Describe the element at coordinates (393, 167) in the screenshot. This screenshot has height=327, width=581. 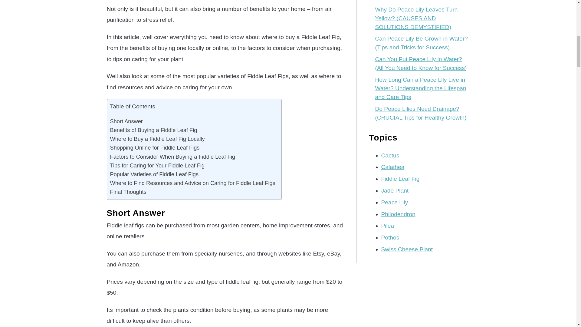
I see `Calathea` at that location.